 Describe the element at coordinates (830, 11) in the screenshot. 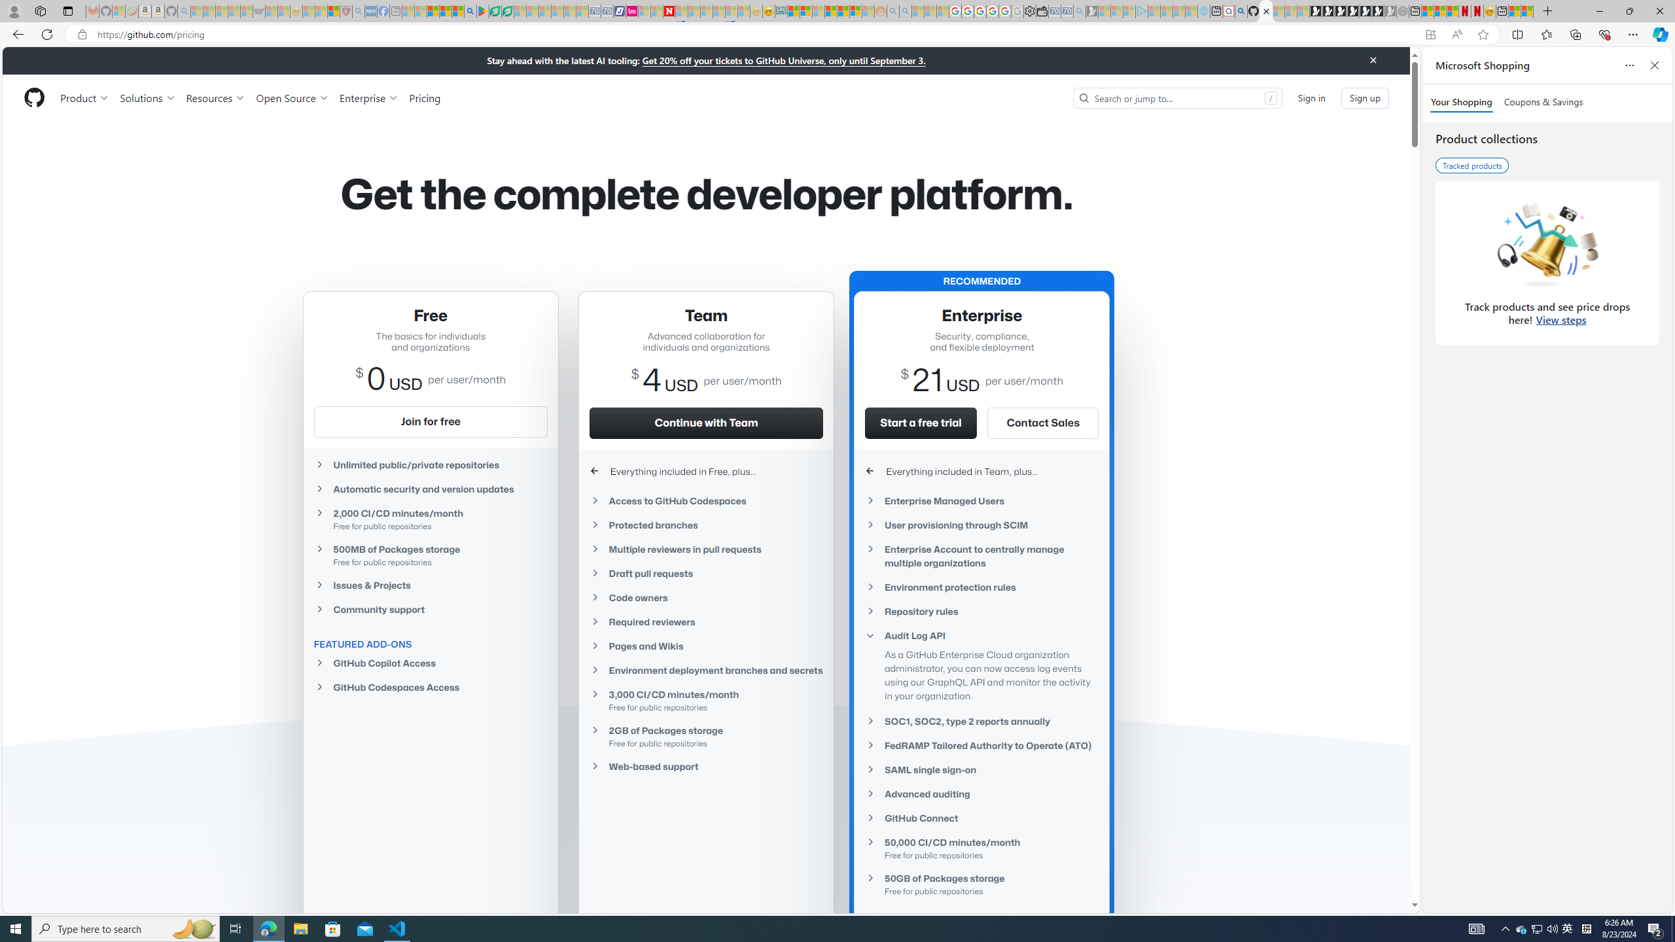

I see `Expert Portfolios` at that location.